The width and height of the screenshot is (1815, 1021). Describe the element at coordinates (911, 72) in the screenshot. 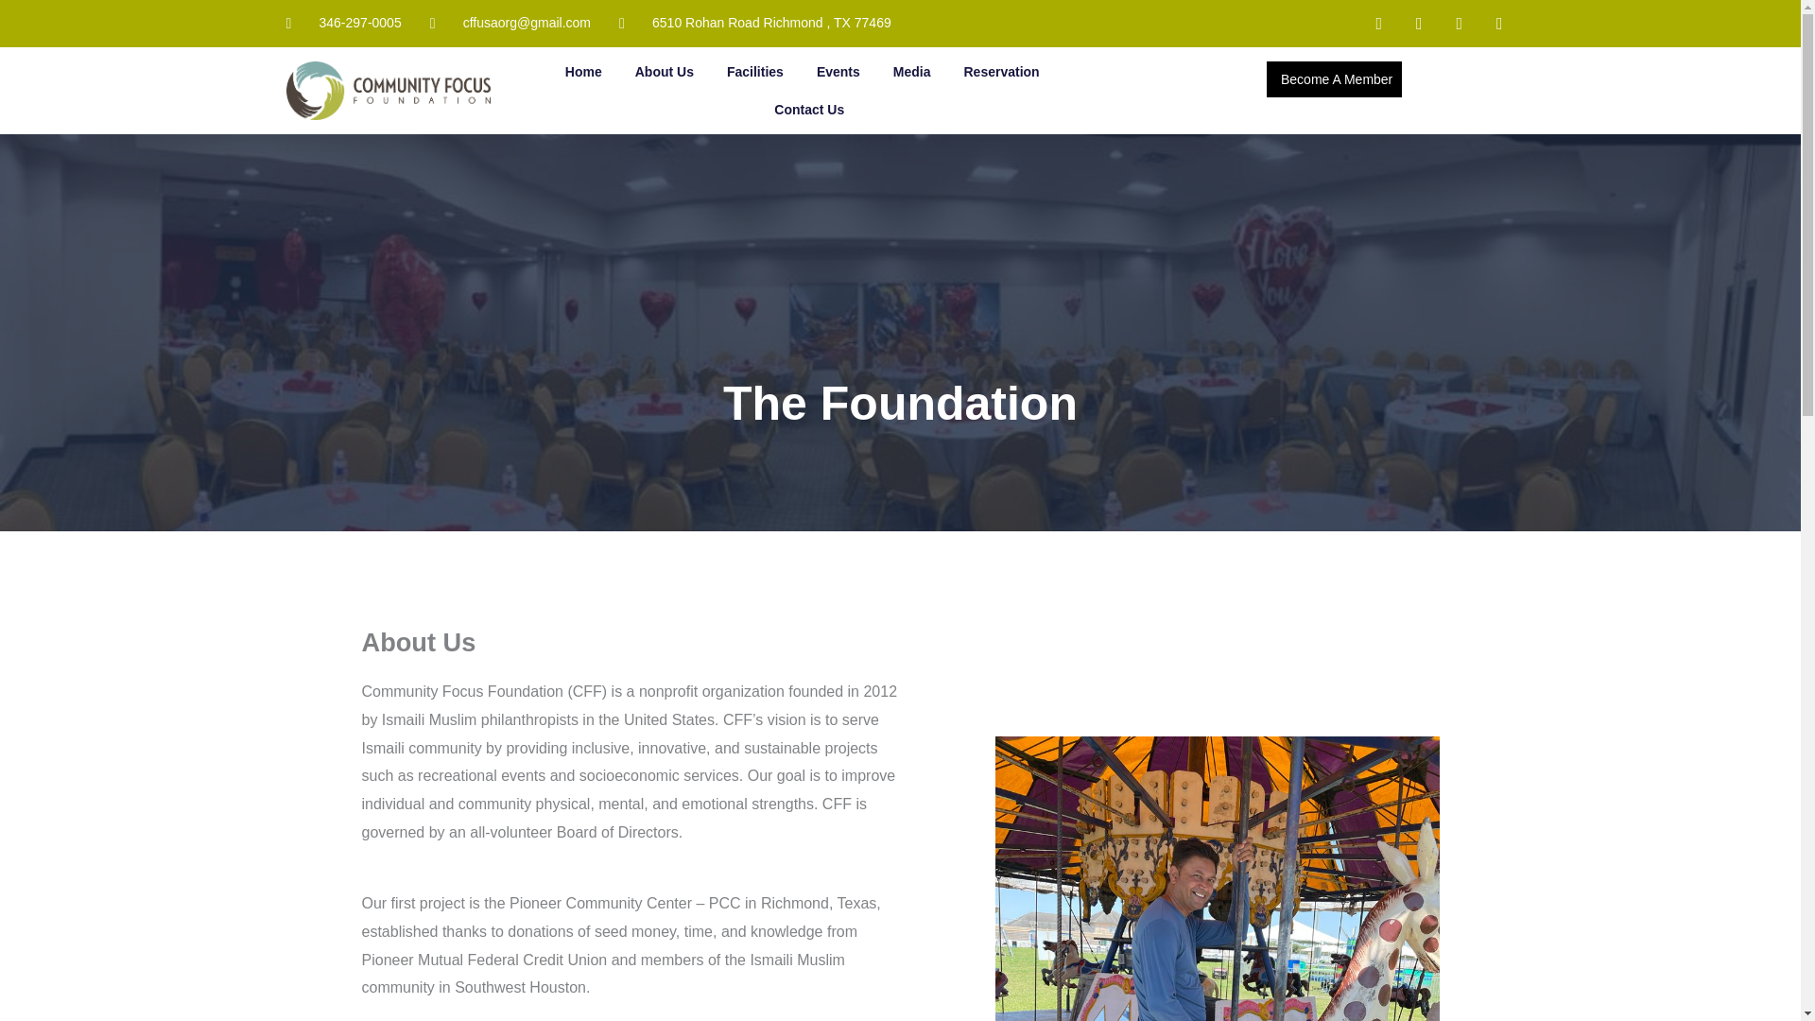

I see `Media` at that location.